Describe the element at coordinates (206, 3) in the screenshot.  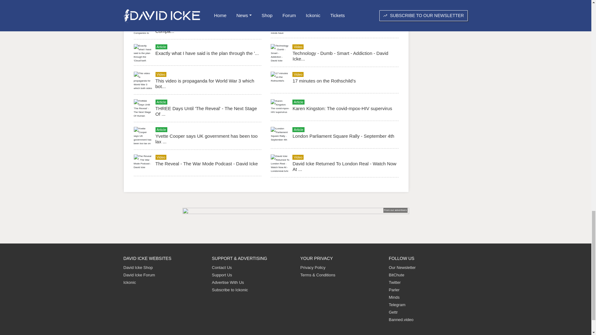
I see `Uncovering World Tyranny And Its War Strategy - David Icke` at that location.